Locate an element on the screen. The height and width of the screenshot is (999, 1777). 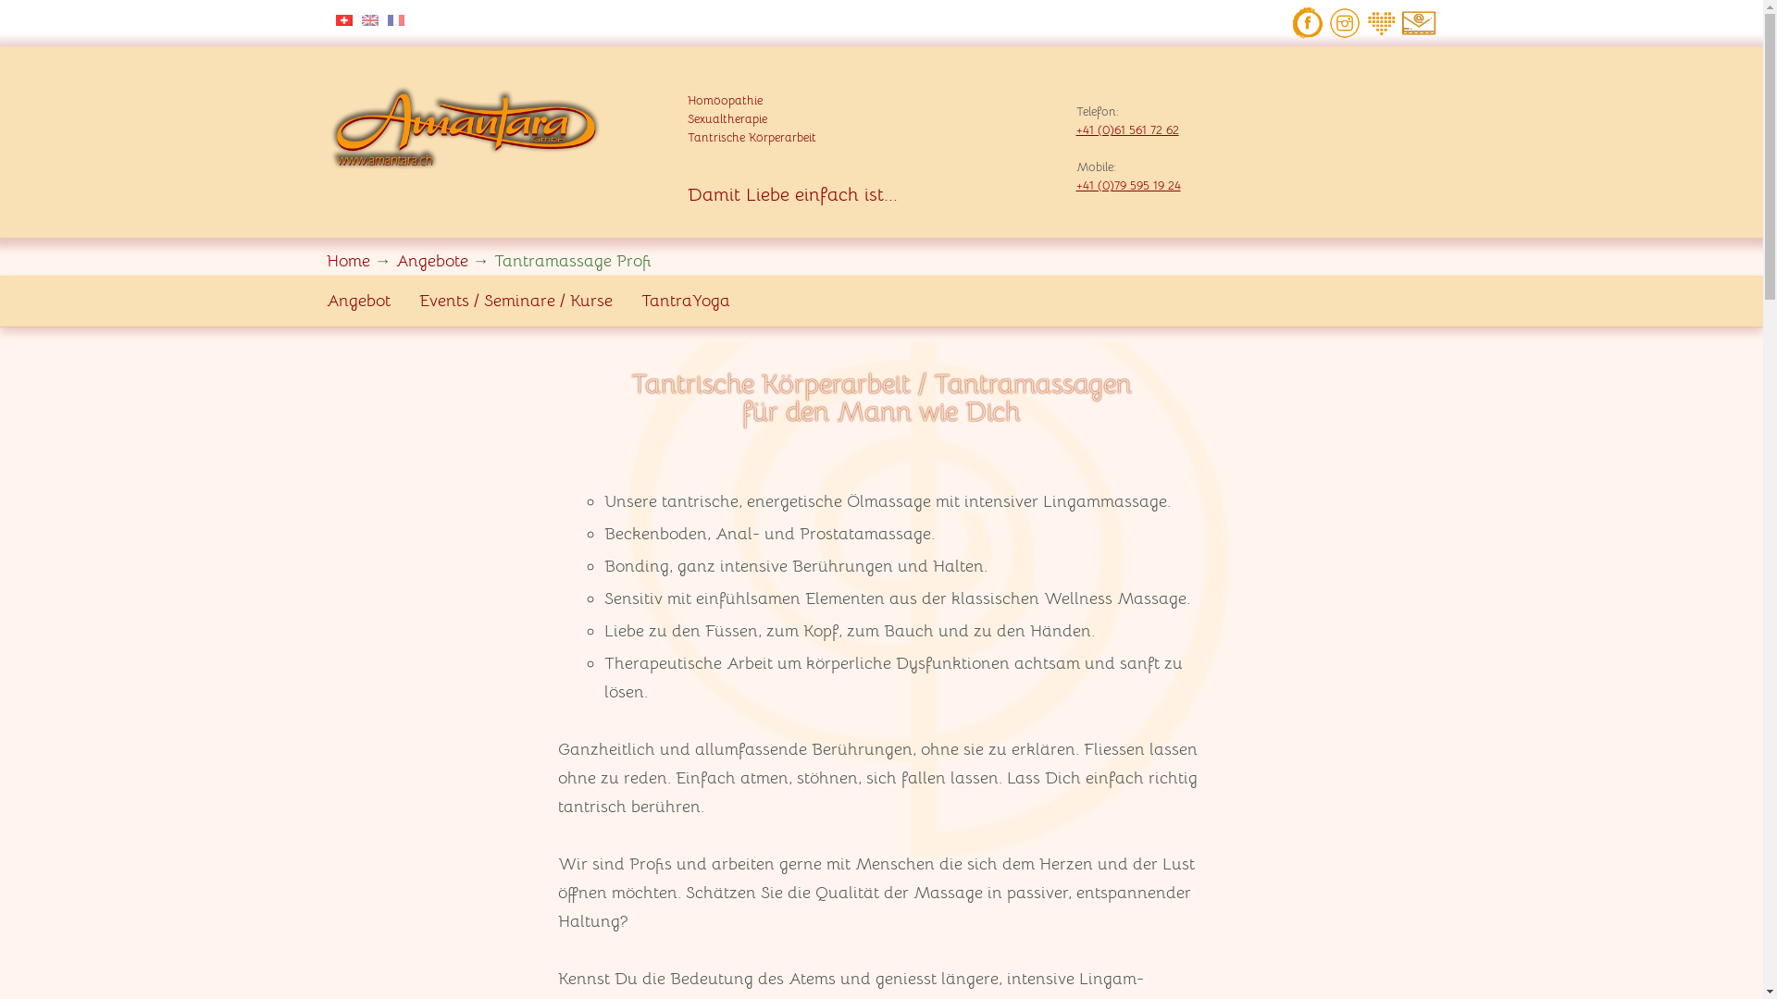
TantraYoga is located at coordinates (685, 302).